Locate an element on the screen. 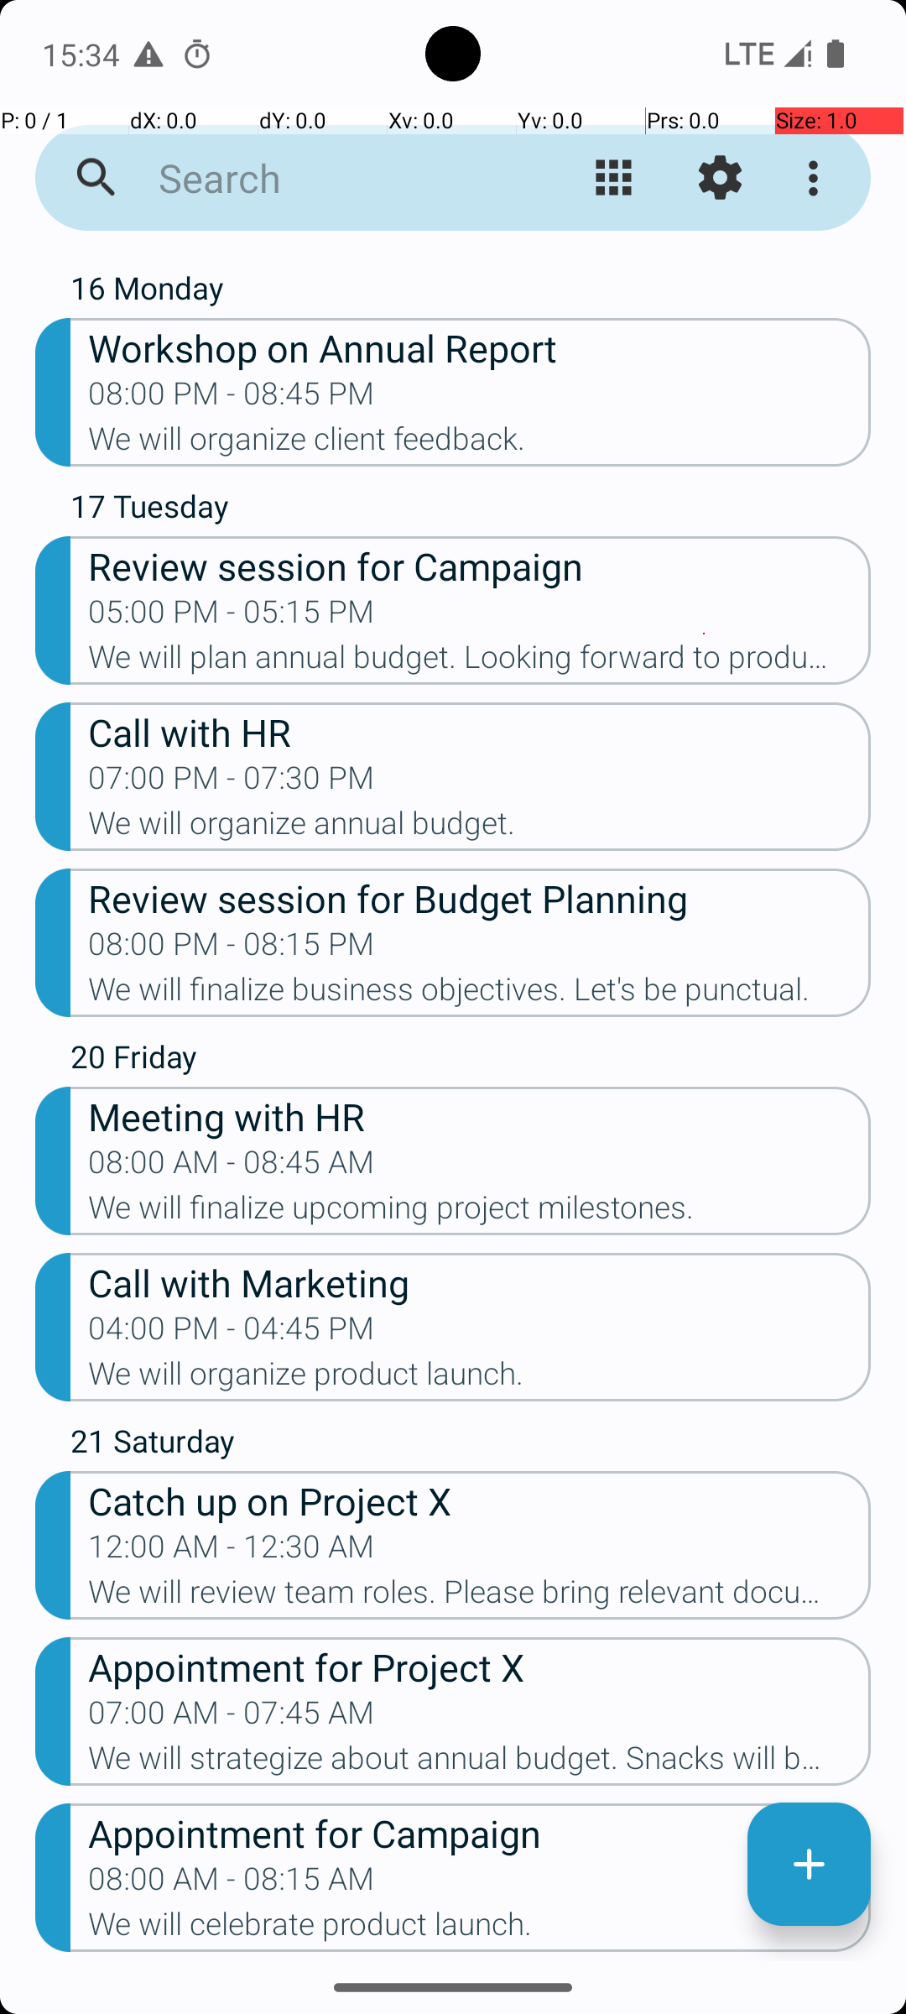 Image resolution: width=906 pixels, height=2014 pixels. We will celebrate product launch. is located at coordinates (480, 1929).